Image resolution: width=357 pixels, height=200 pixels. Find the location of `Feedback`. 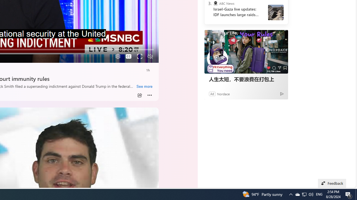

Feedback is located at coordinates (332, 183).